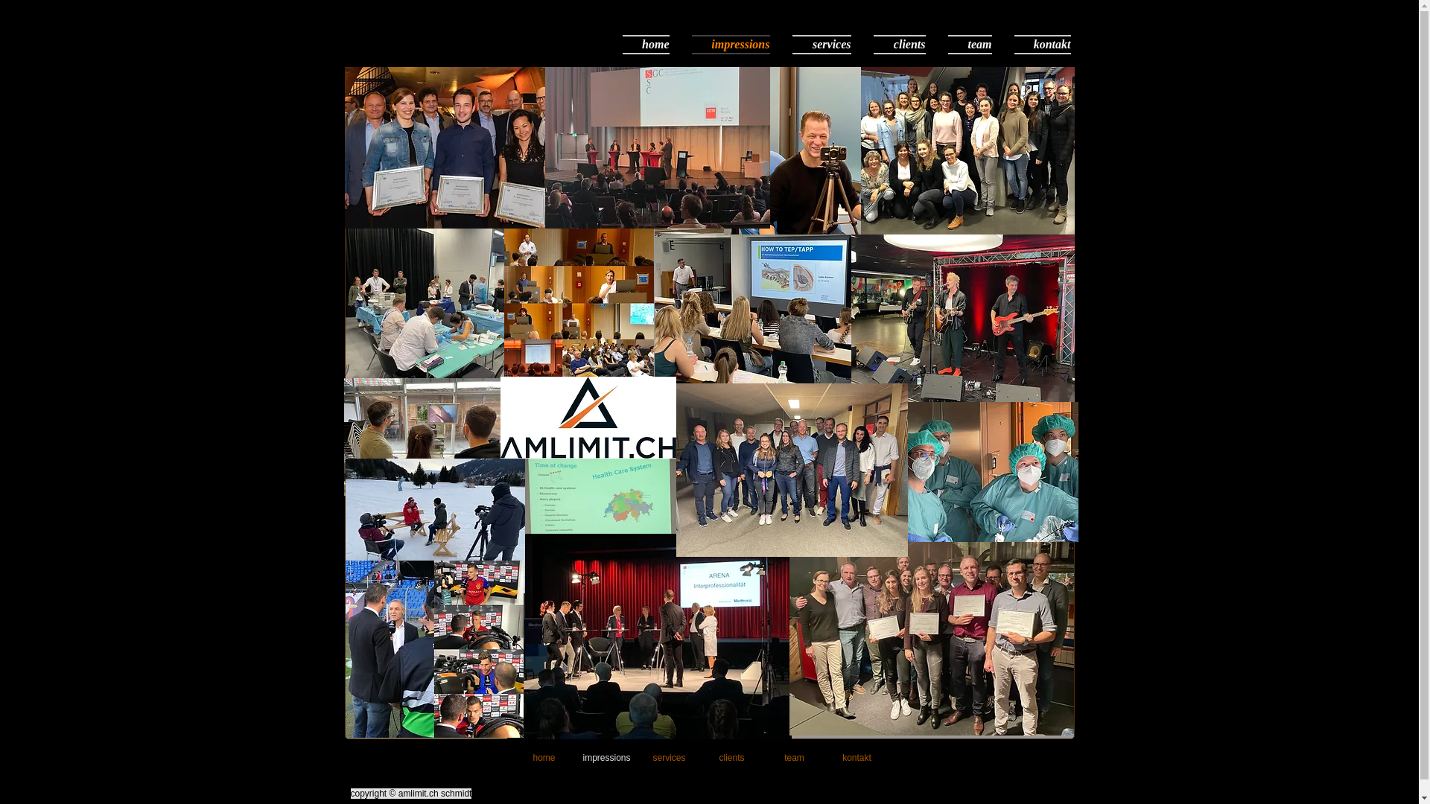 The image size is (1430, 804). I want to click on home, so click(652, 43).